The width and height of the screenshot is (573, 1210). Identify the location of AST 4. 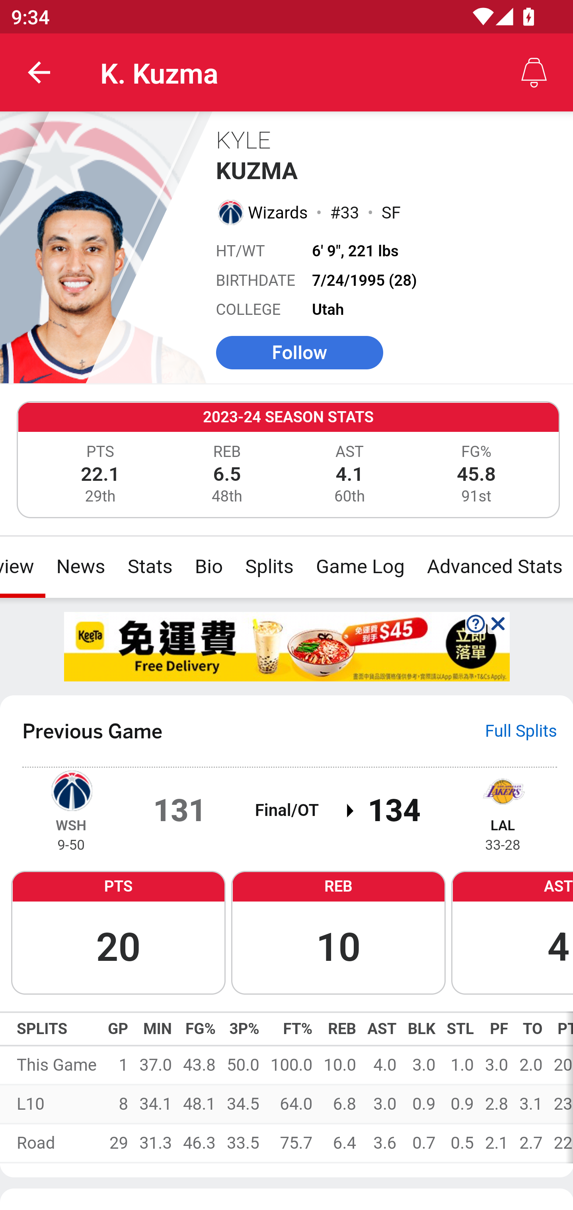
(512, 931).